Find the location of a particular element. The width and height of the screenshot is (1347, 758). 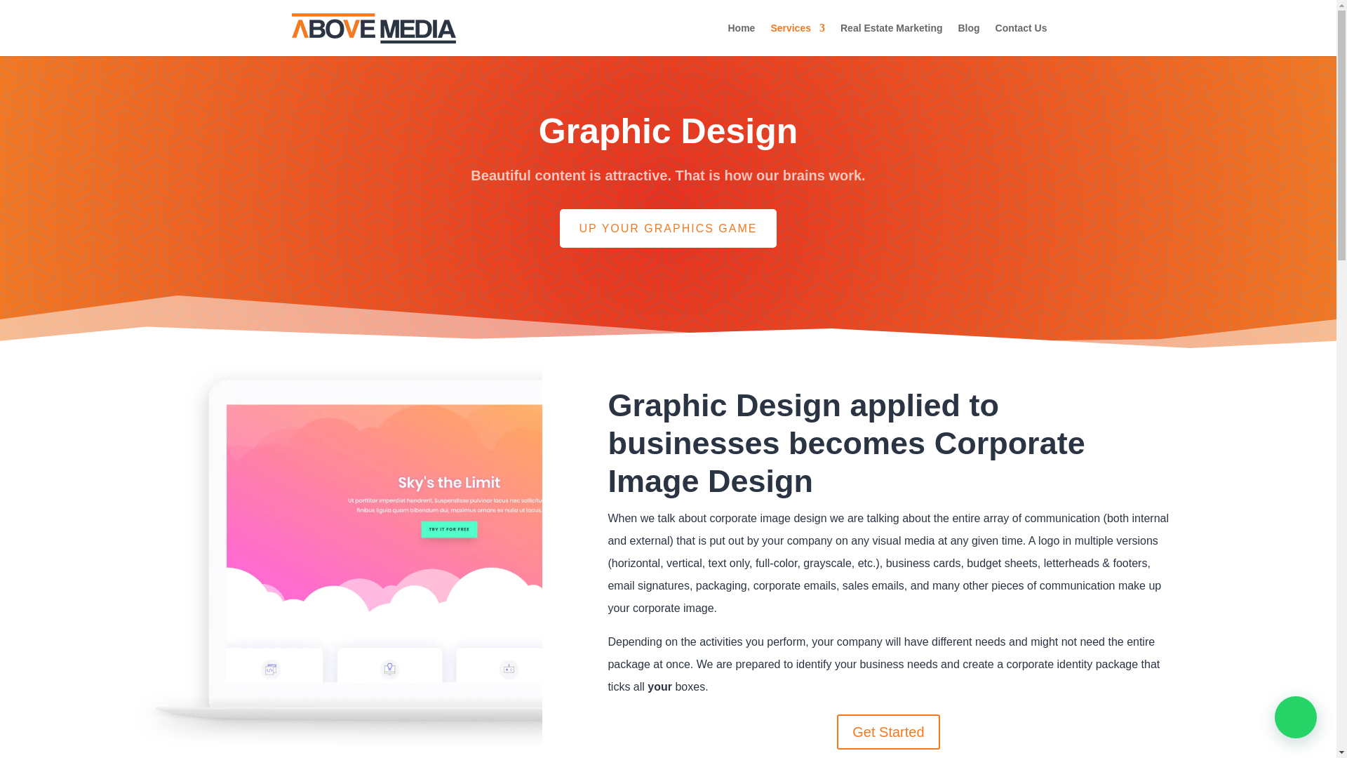

Real Estate Marketing is located at coordinates (892, 39).